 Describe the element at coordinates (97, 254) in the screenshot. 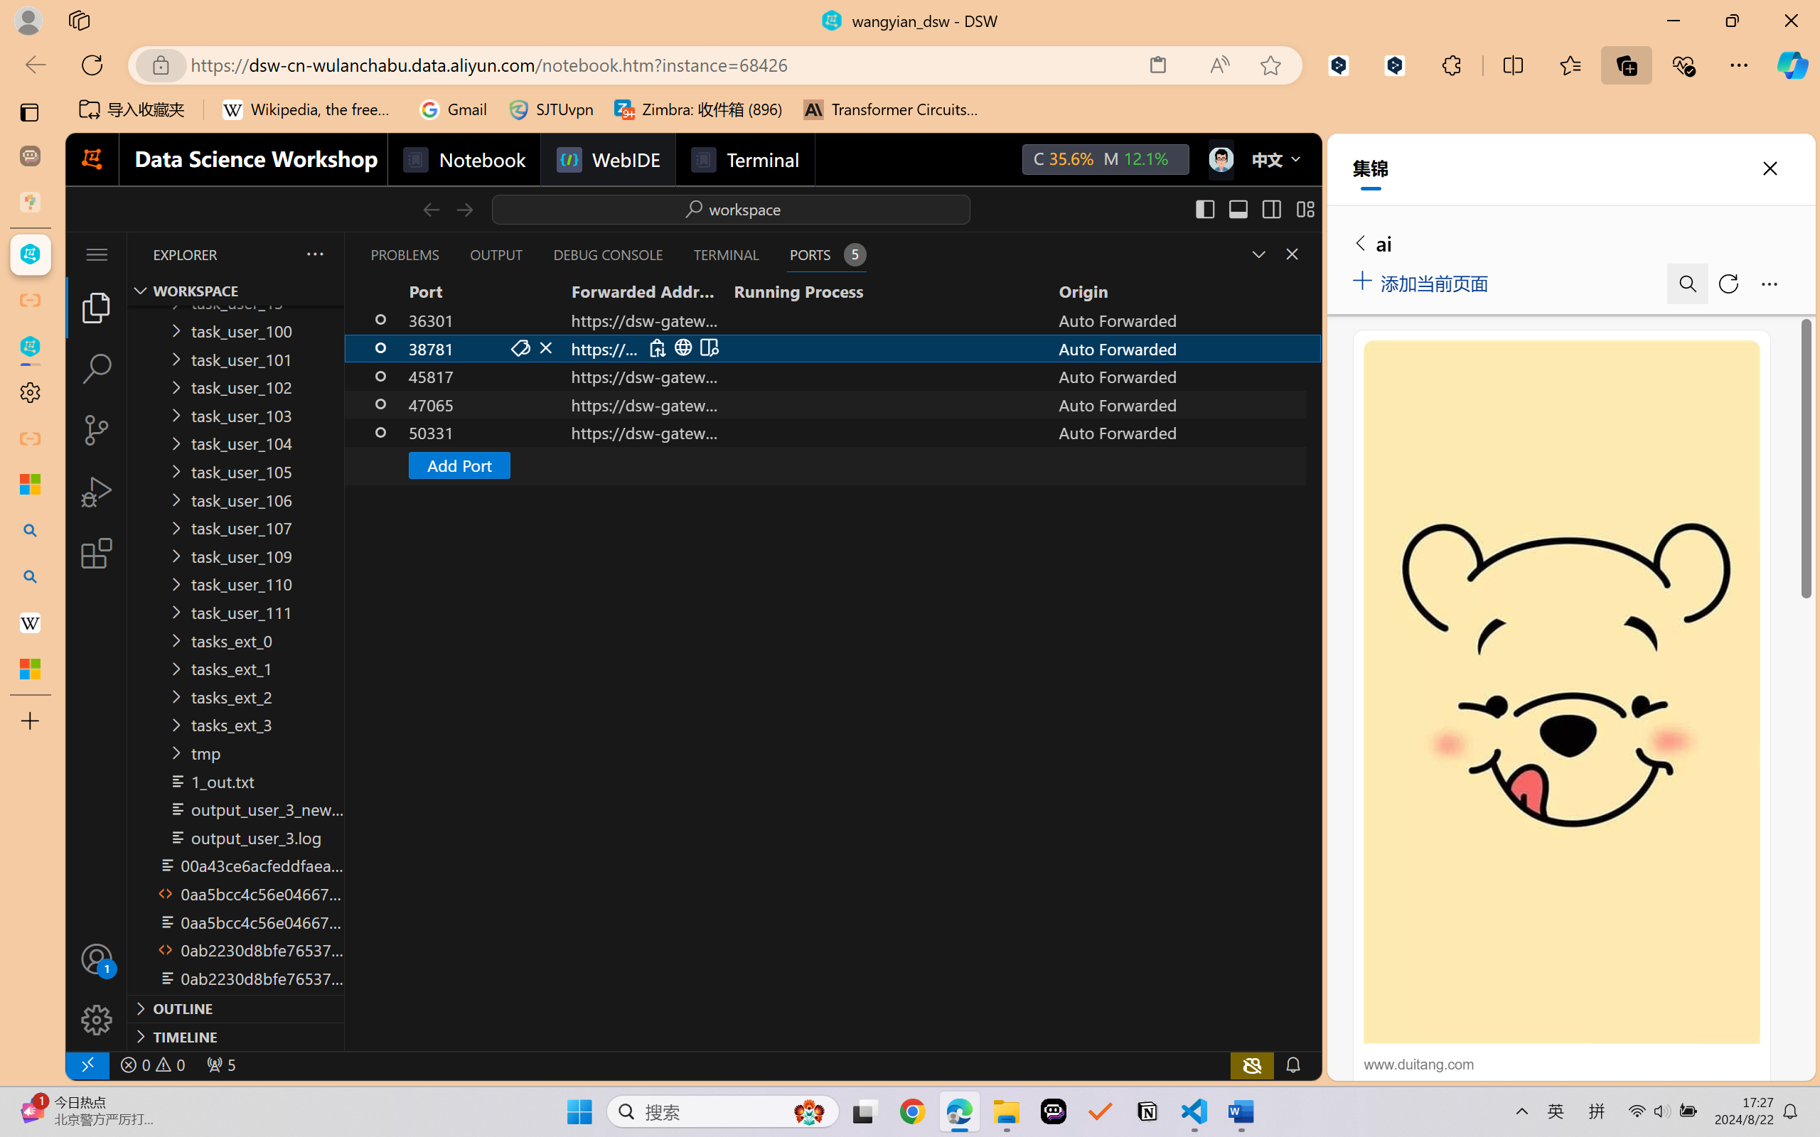

I see `Application Menu` at that location.